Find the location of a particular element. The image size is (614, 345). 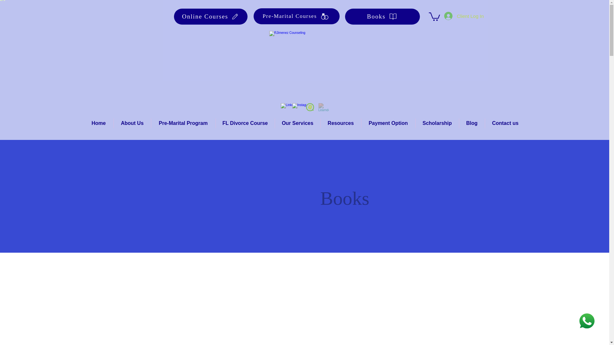

Books is located at coordinates (382, 17).